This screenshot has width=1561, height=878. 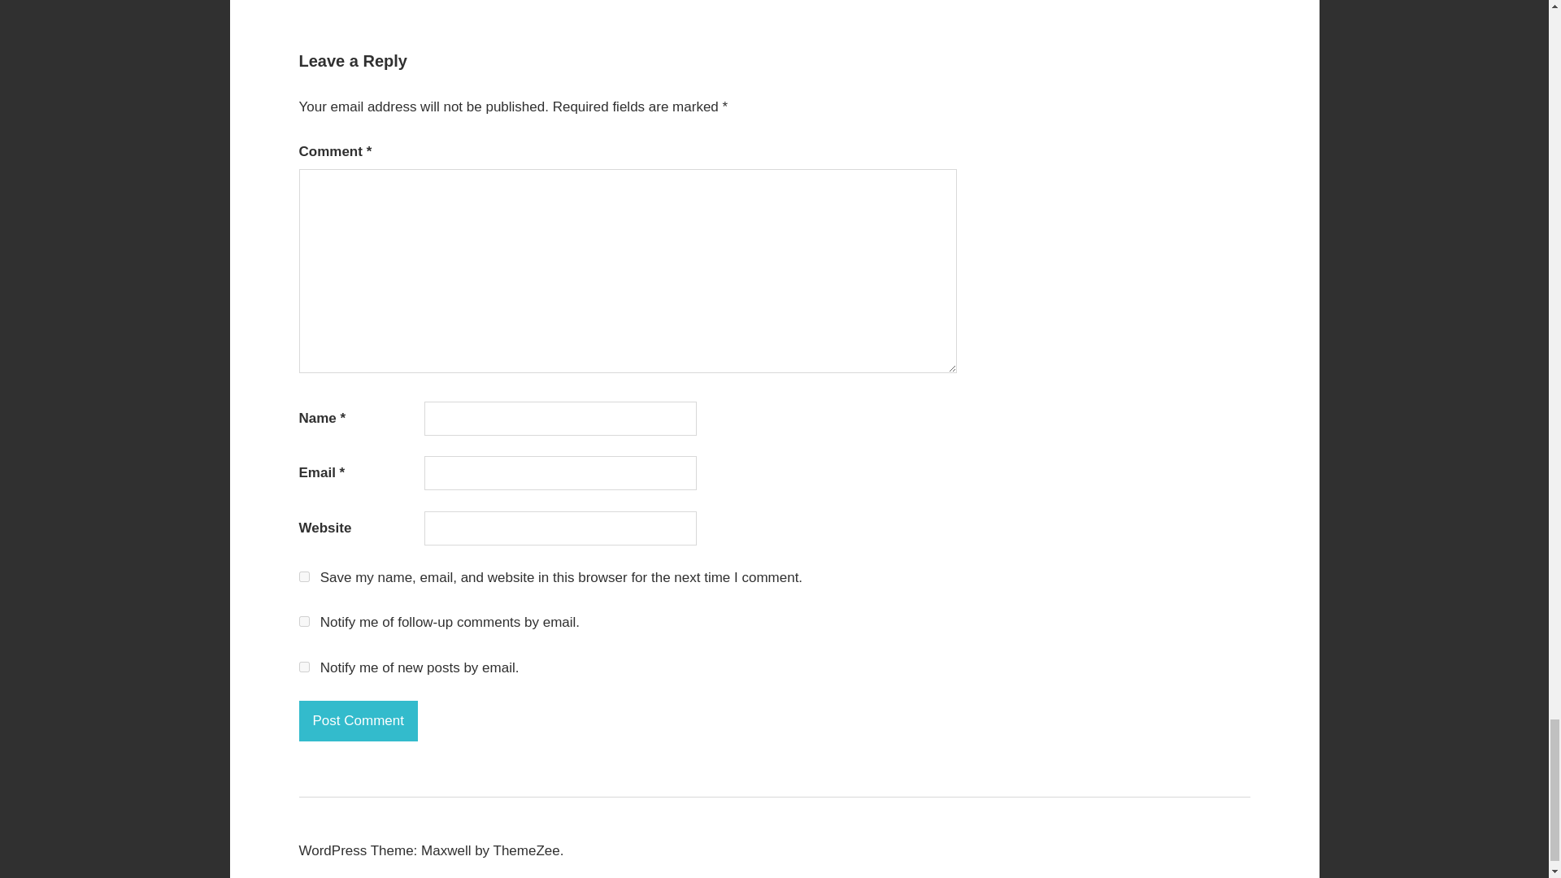 What do you see at coordinates (304, 667) in the screenshot?
I see `subscribe` at bounding box center [304, 667].